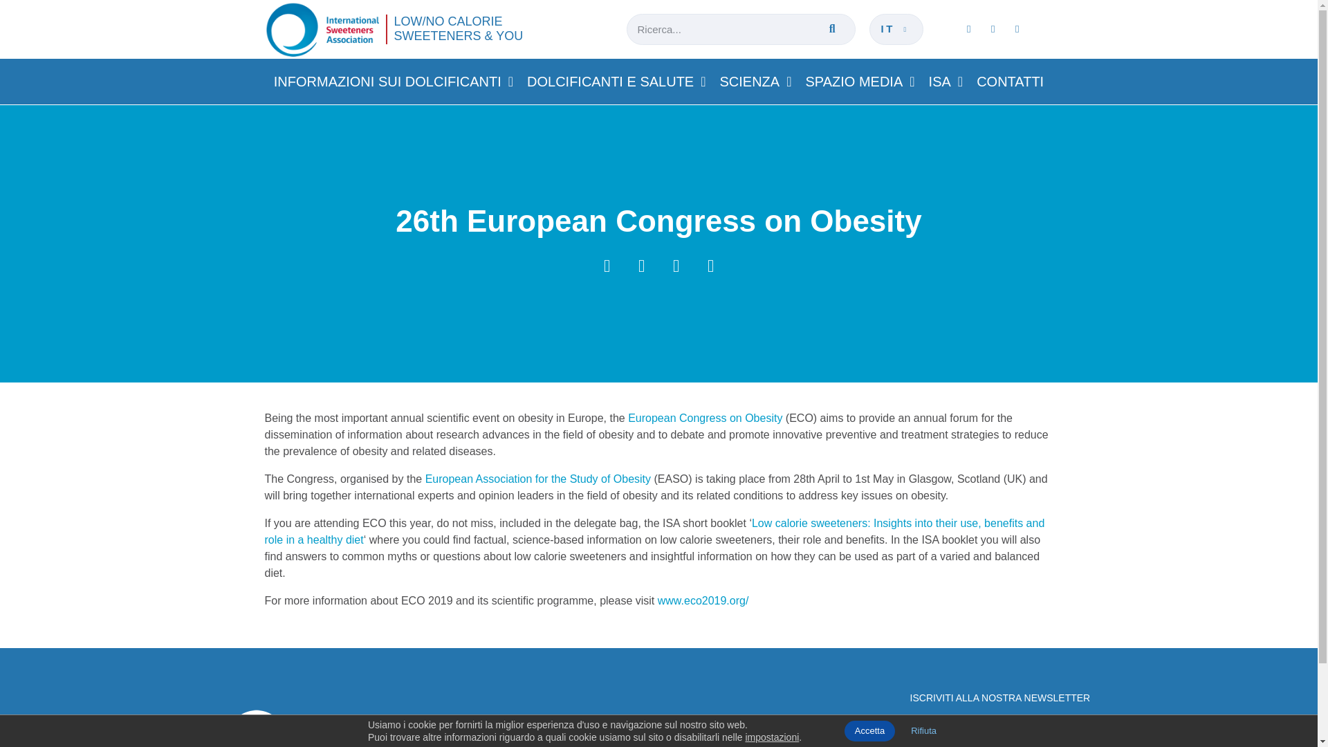 The height and width of the screenshot is (747, 1328). What do you see at coordinates (755, 82) in the screenshot?
I see `SCIENZA` at bounding box center [755, 82].